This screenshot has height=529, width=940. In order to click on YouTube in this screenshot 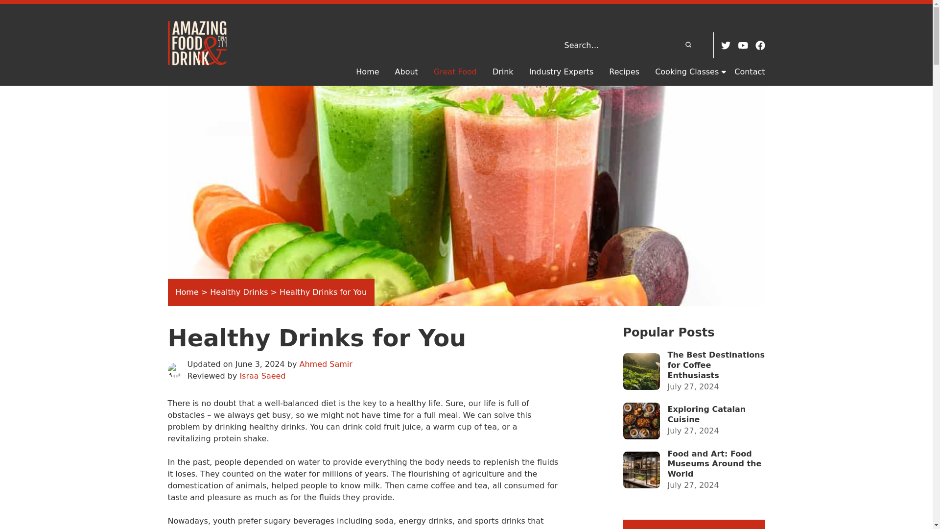, I will do `click(743, 45)`.